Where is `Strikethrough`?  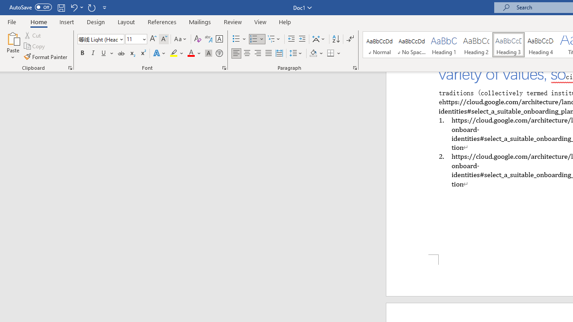
Strikethrough is located at coordinates (121, 54).